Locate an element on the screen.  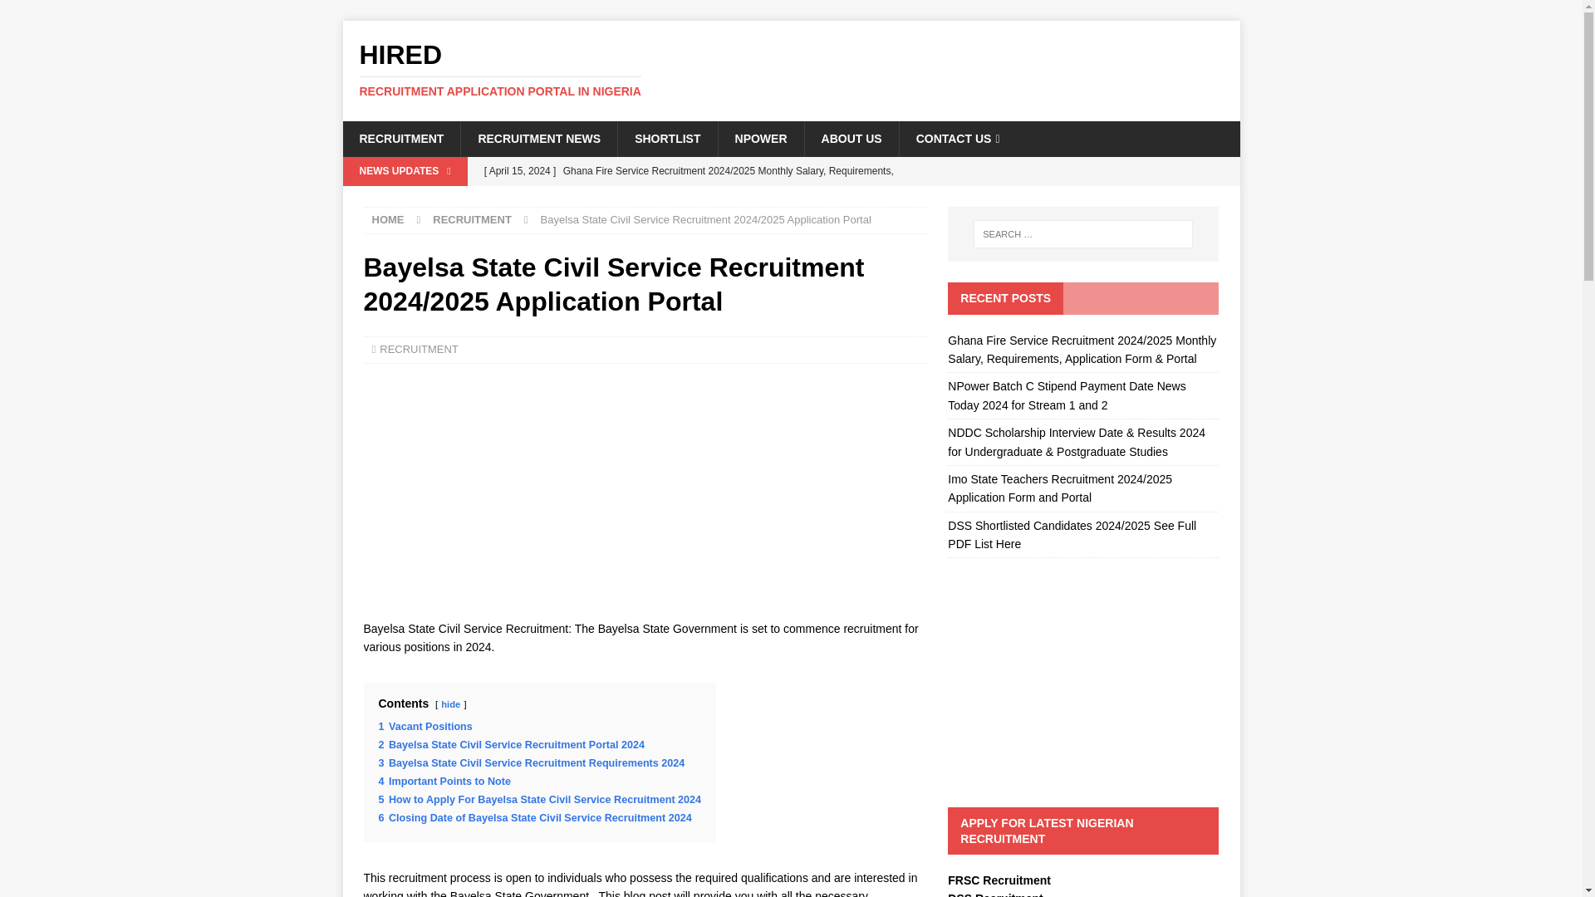
RECRUITMENT is located at coordinates (419, 349).